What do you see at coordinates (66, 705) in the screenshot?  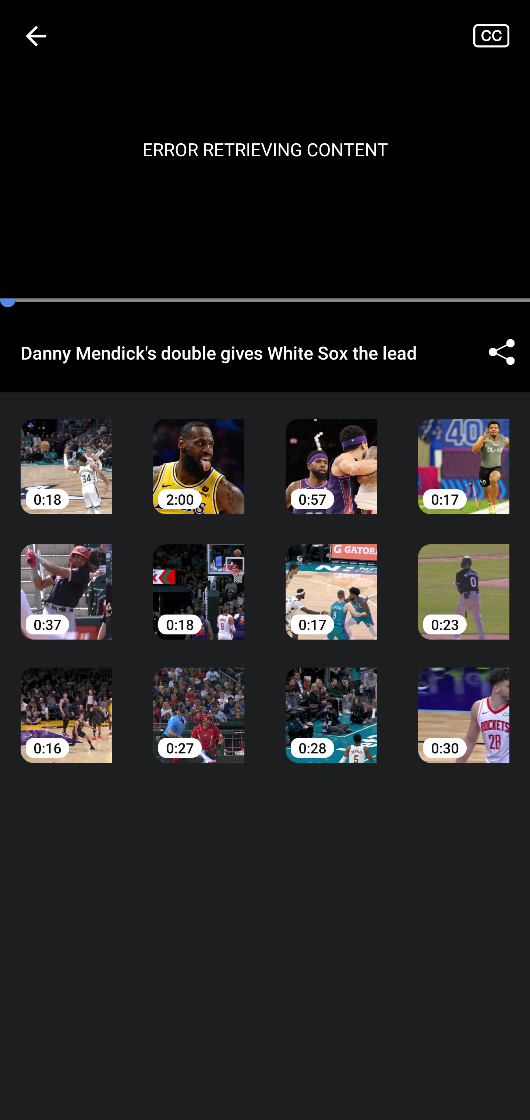 I see `0:16` at bounding box center [66, 705].